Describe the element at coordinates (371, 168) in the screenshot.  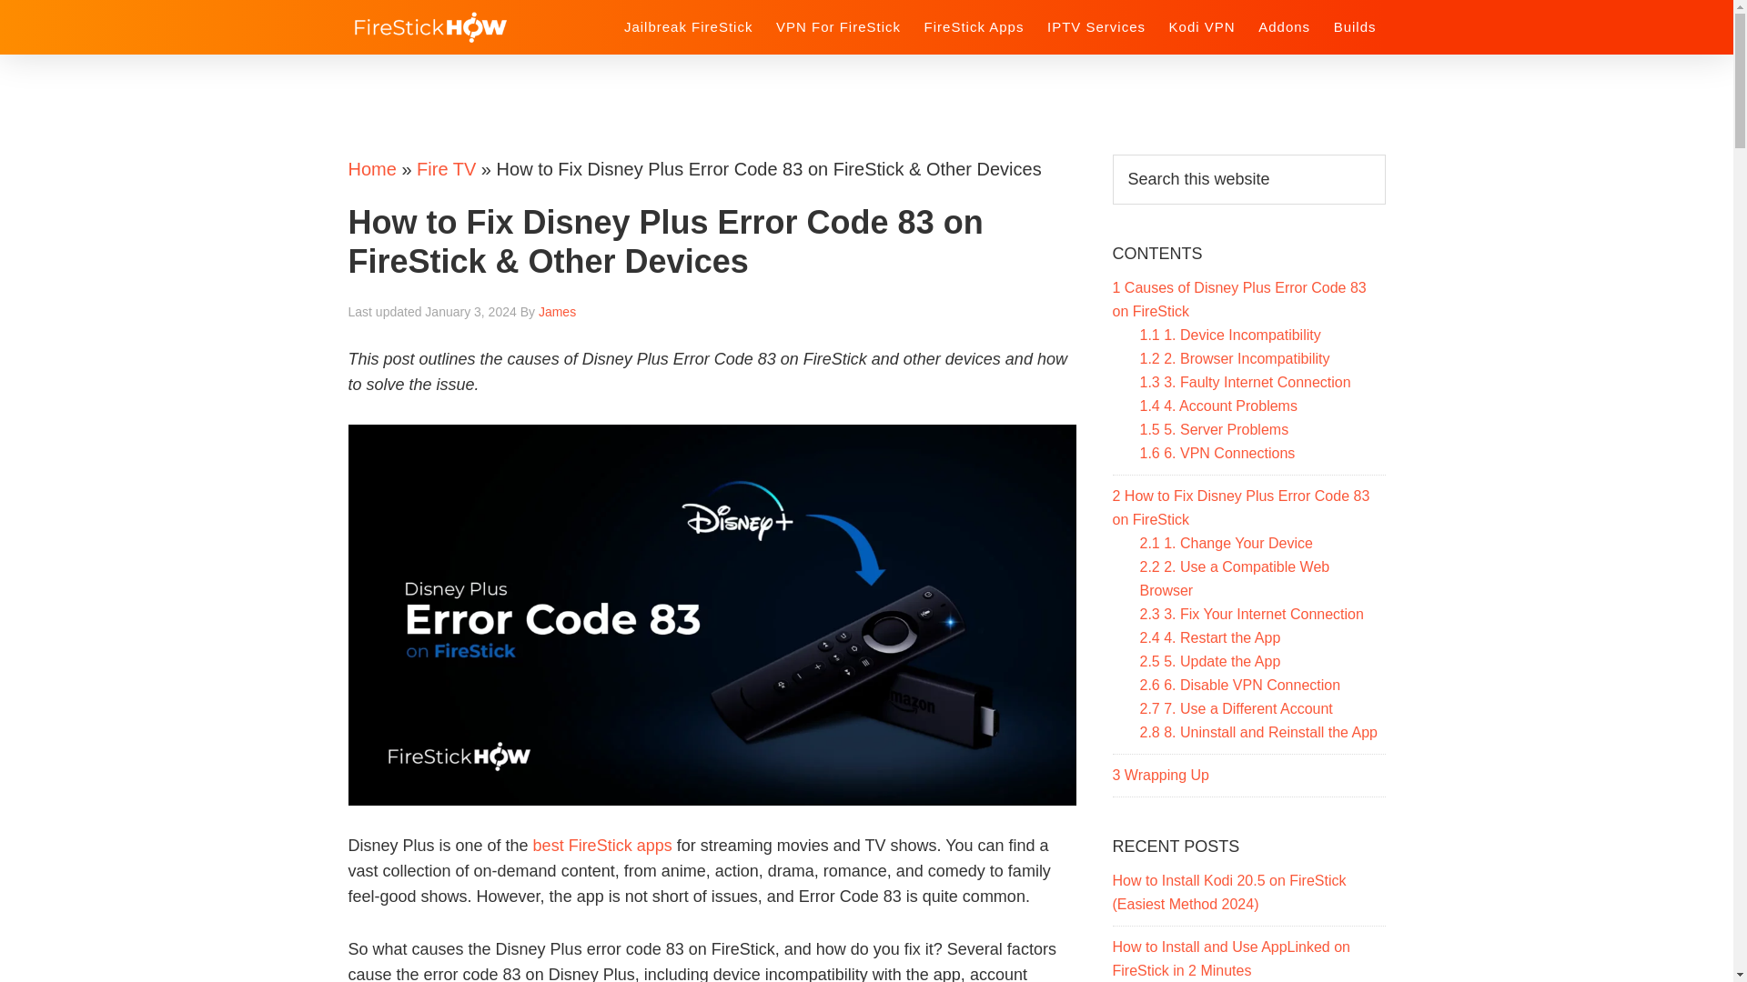
I see `Home` at that location.